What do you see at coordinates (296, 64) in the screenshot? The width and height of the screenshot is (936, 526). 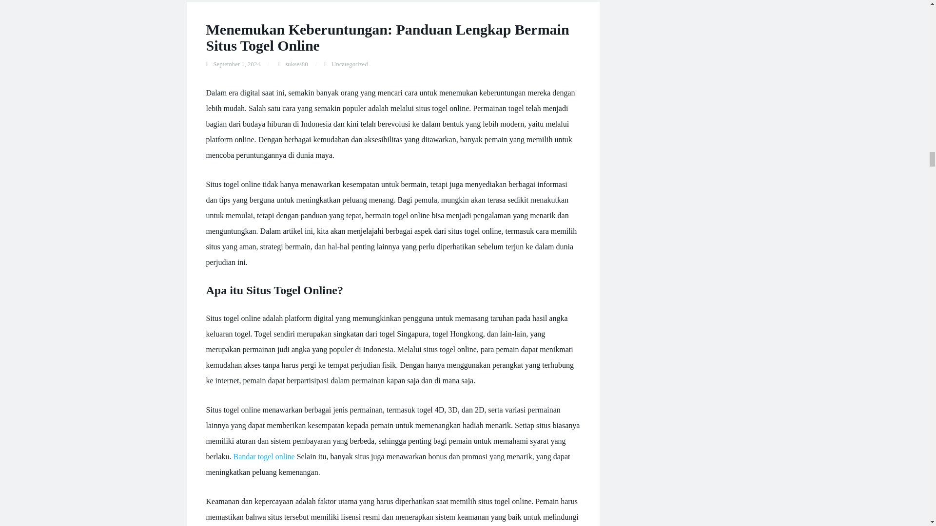 I see `sukses88` at bounding box center [296, 64].